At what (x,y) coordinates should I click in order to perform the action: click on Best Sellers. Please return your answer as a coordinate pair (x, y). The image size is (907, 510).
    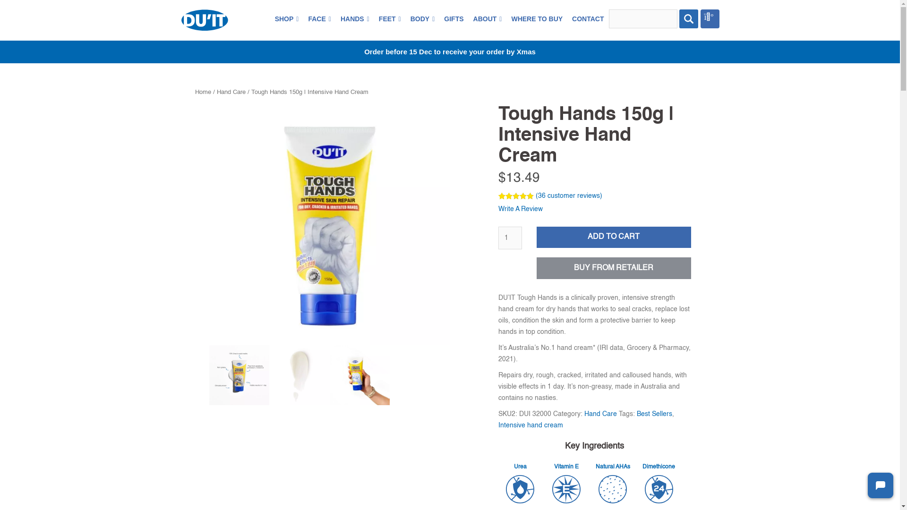
    Looking at the image, I should click on (655, 414).